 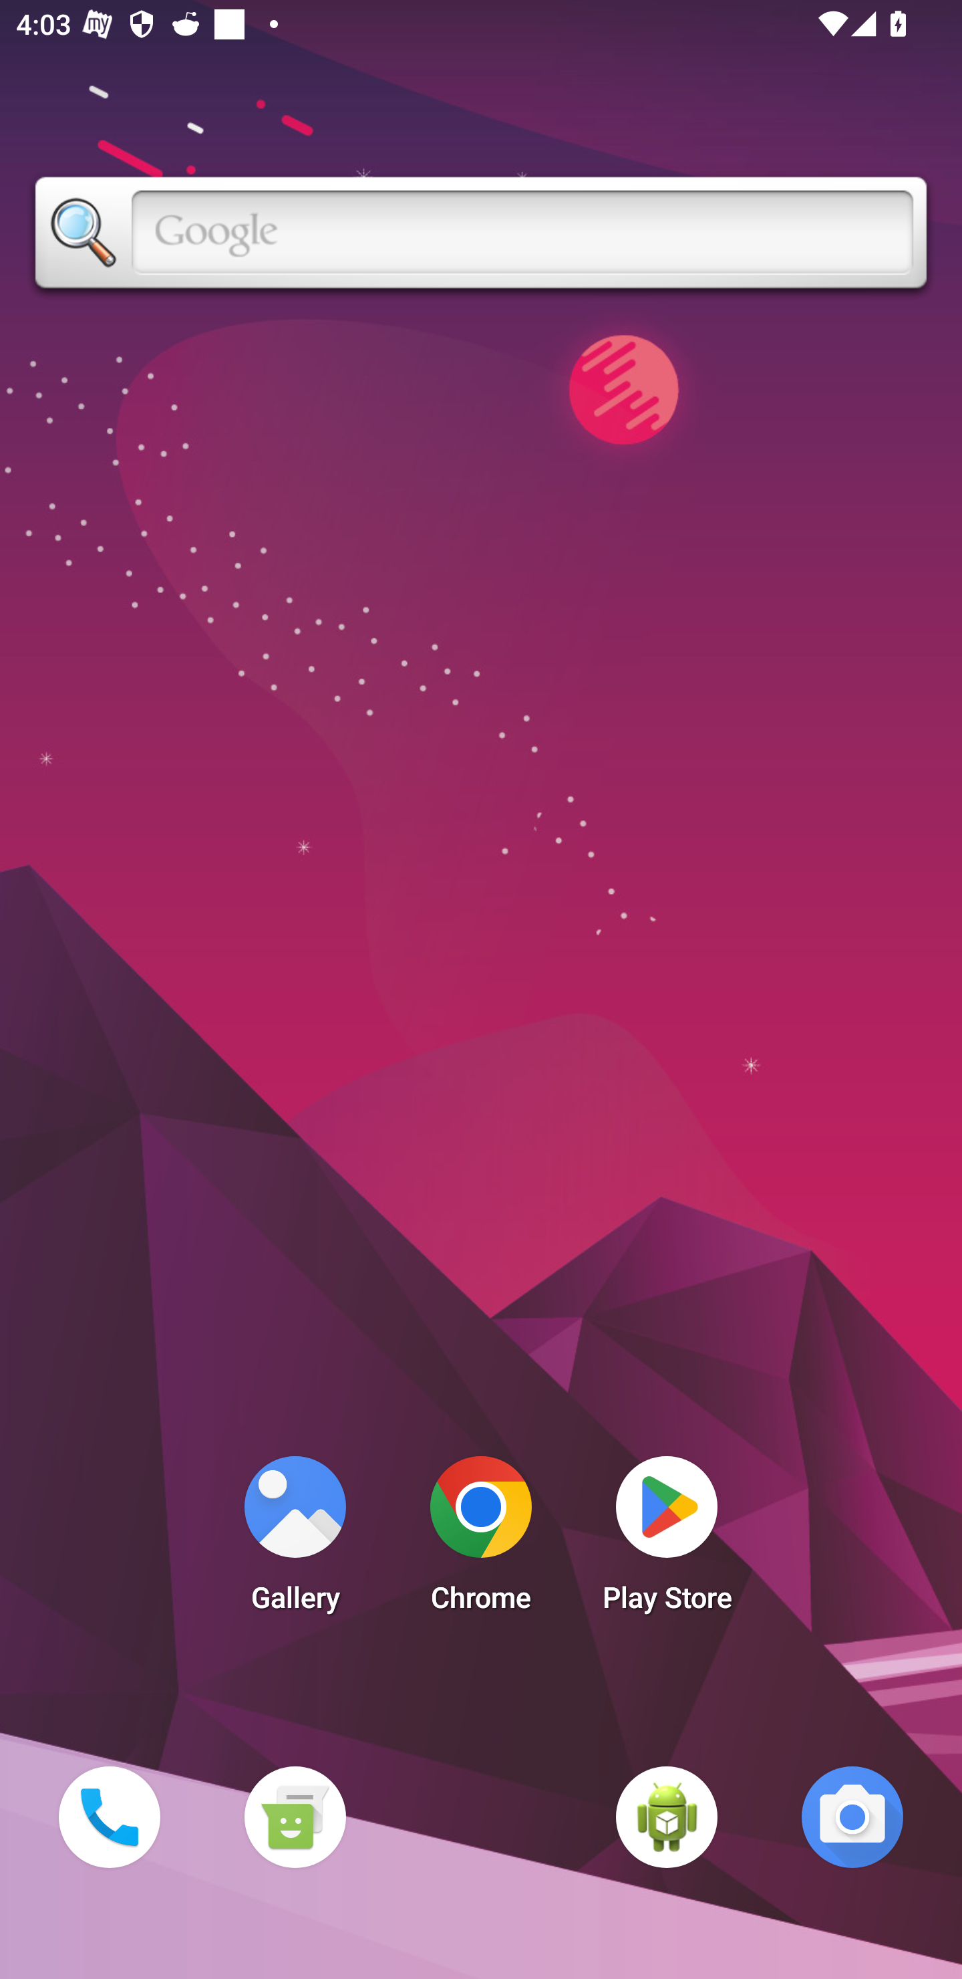 I want to click on Phone, so click(x=109, y=1817).